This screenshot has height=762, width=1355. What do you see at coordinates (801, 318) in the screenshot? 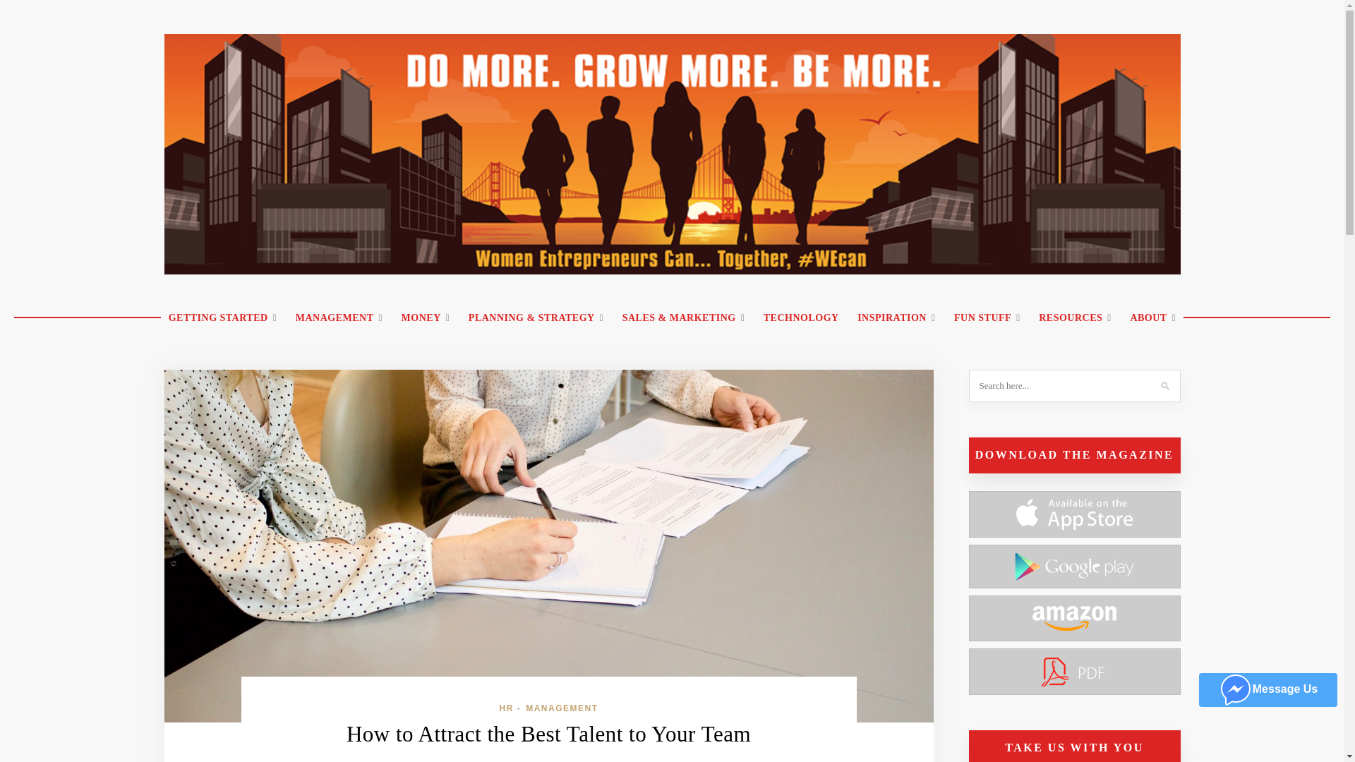
I see `TECHNOLOGY` at bounding box center [801, 318].